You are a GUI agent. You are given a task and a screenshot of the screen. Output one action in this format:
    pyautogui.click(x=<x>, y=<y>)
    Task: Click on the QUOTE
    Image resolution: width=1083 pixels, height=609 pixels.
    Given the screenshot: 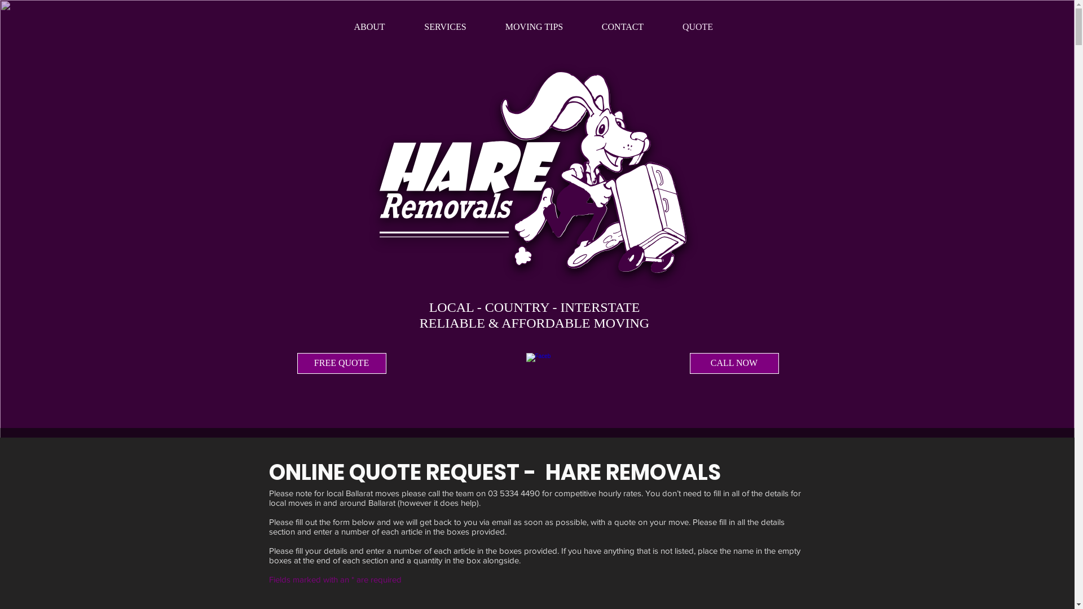 What is the action you would take?
    pyautogui.click(x=698, y=27)
    